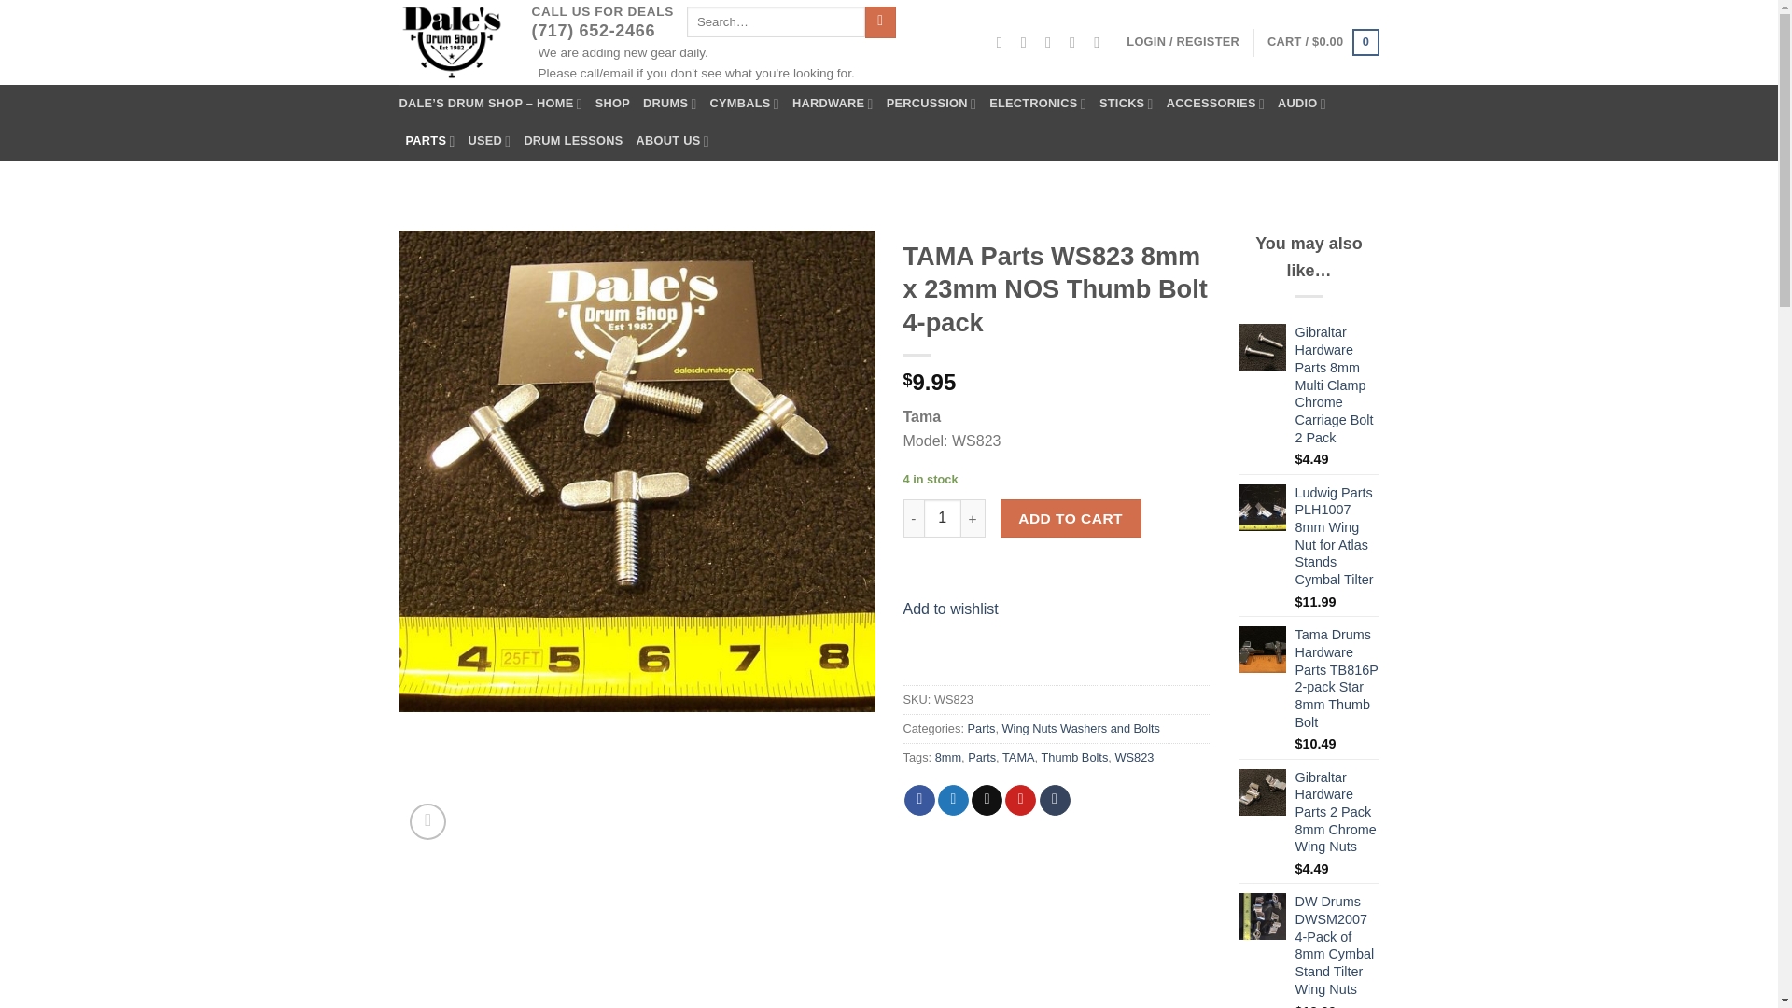  Describe the element at coordinates (943, 517) in the screenshot. I see `1` at that location.